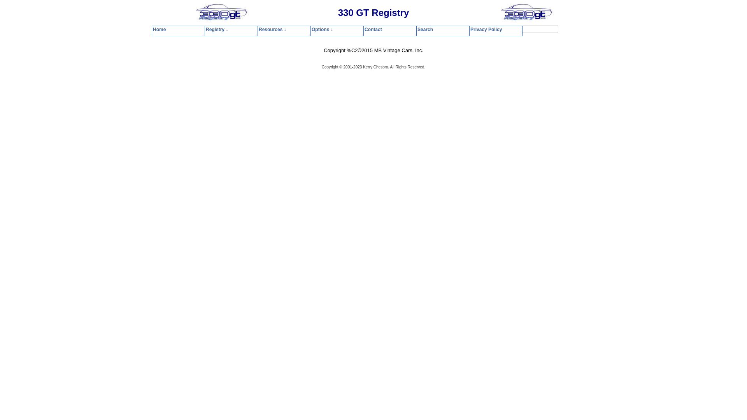 Image resolution: width=747 pixels, height=420 pixels. Describe the element at coordinates (369, 30) in the screenshot. I see `Options` at that location.